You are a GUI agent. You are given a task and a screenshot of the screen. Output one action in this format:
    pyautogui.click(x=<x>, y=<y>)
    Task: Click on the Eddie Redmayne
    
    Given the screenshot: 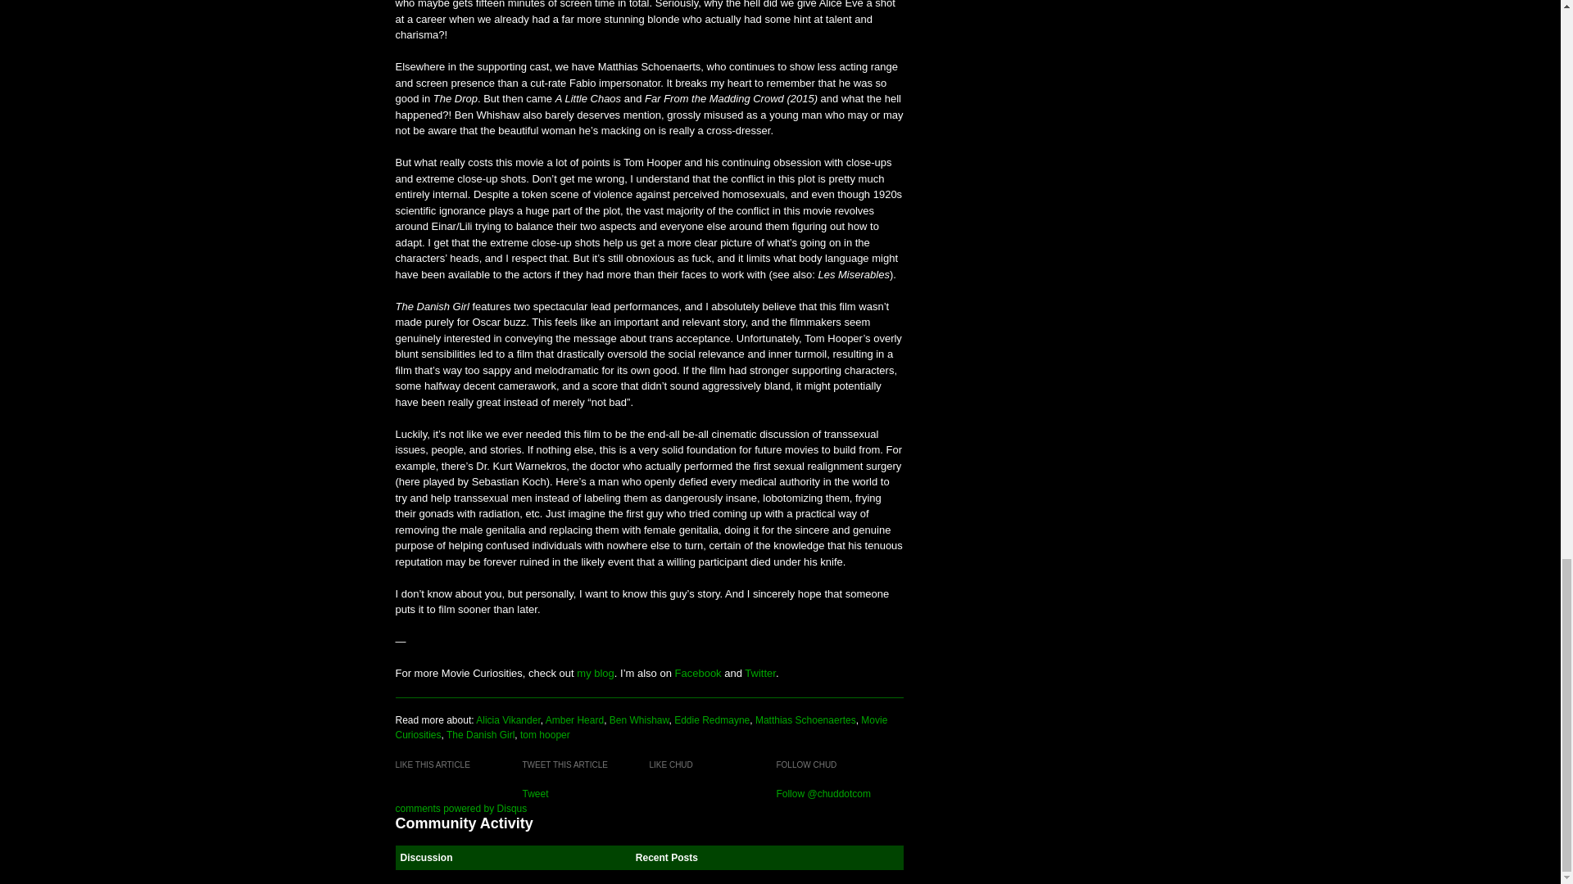 What is the action you would take?
    pyautogui.click(x=712, y=719)
    